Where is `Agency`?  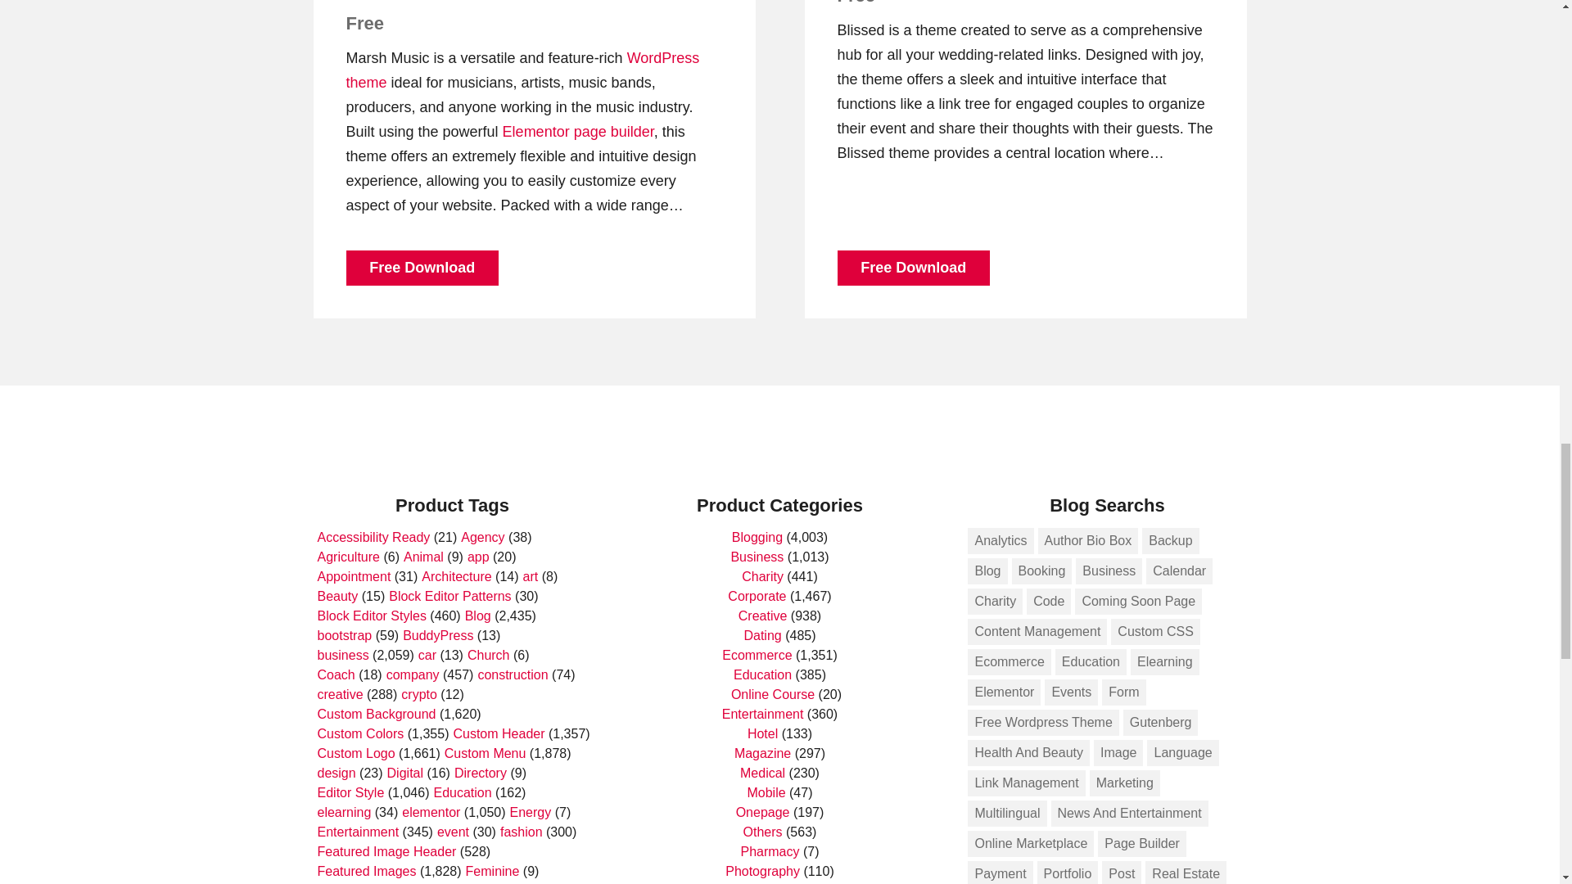 Agency is located at coordinates (482, 537).